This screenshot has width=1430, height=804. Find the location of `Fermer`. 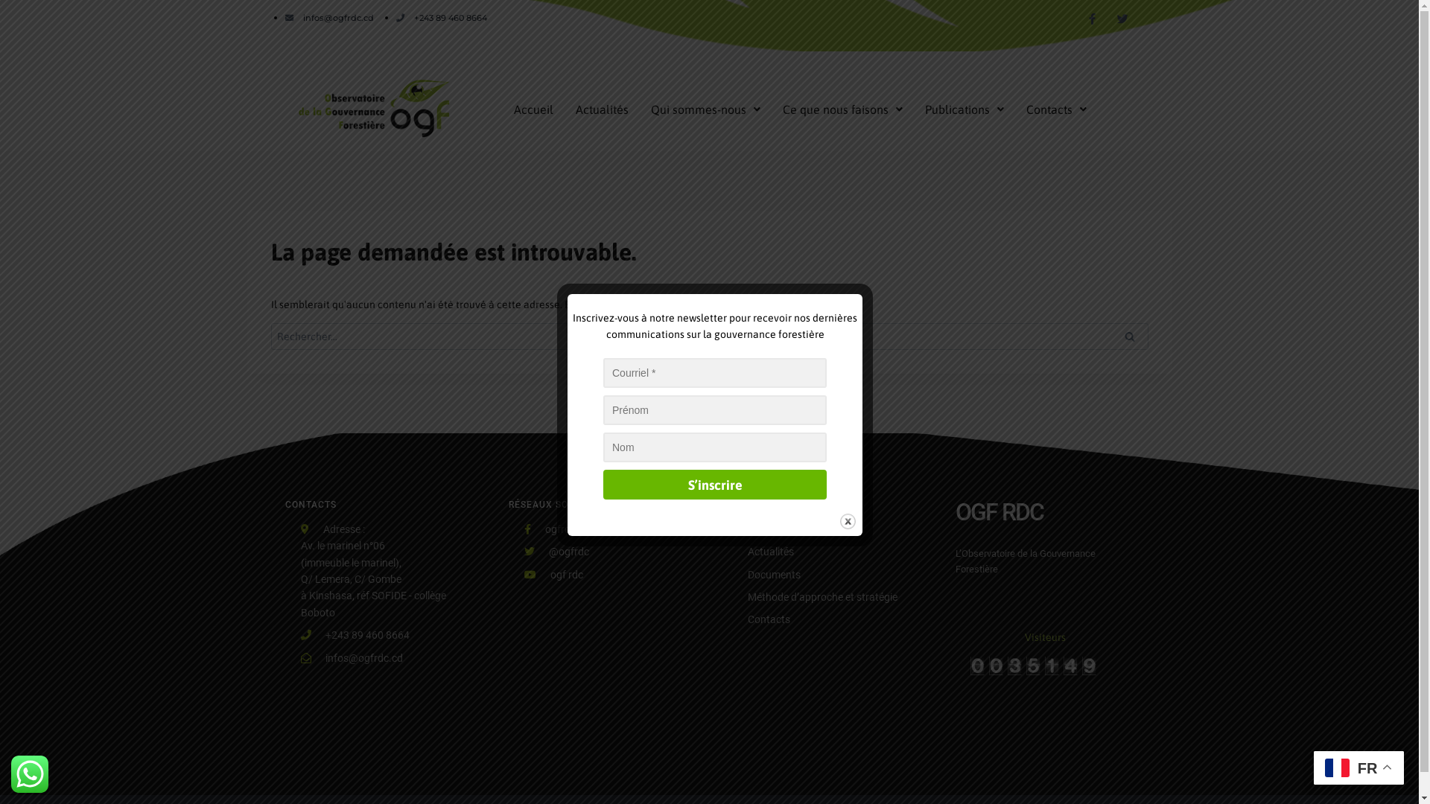

Fermer is located at coordinates (848, 521).